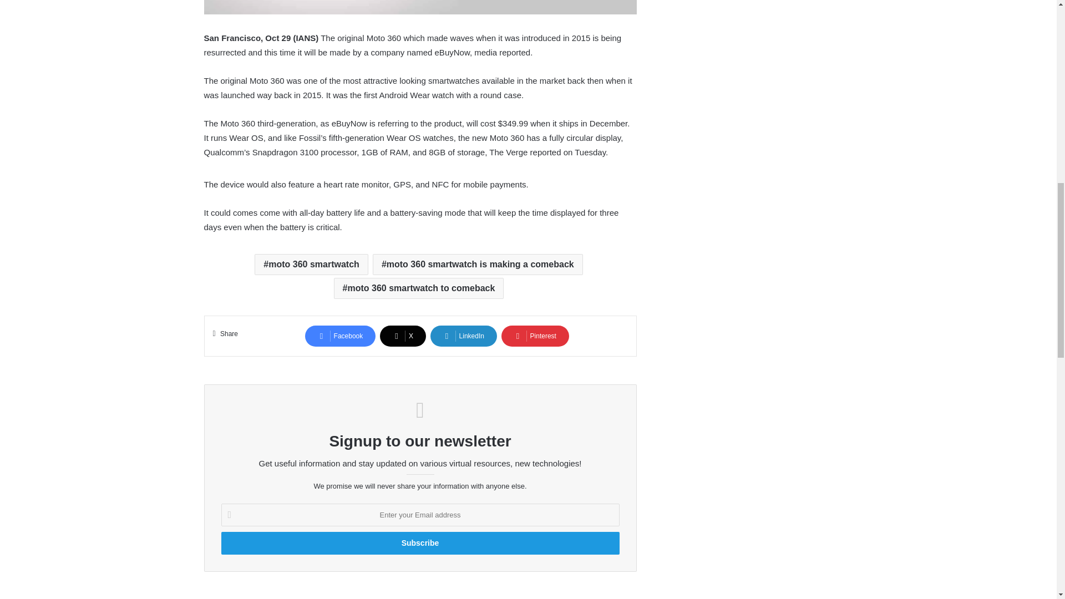 The image size is (1065, 599). I want to click on LinkedIn, so click(464, 336).